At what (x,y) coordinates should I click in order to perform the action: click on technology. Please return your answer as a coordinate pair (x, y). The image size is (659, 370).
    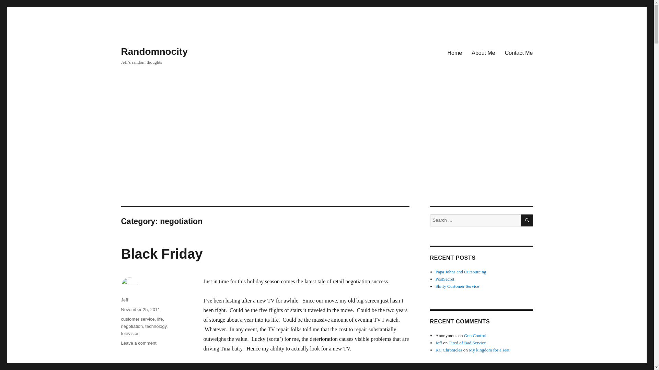
    Looking at the image, I should click on (156, 326).